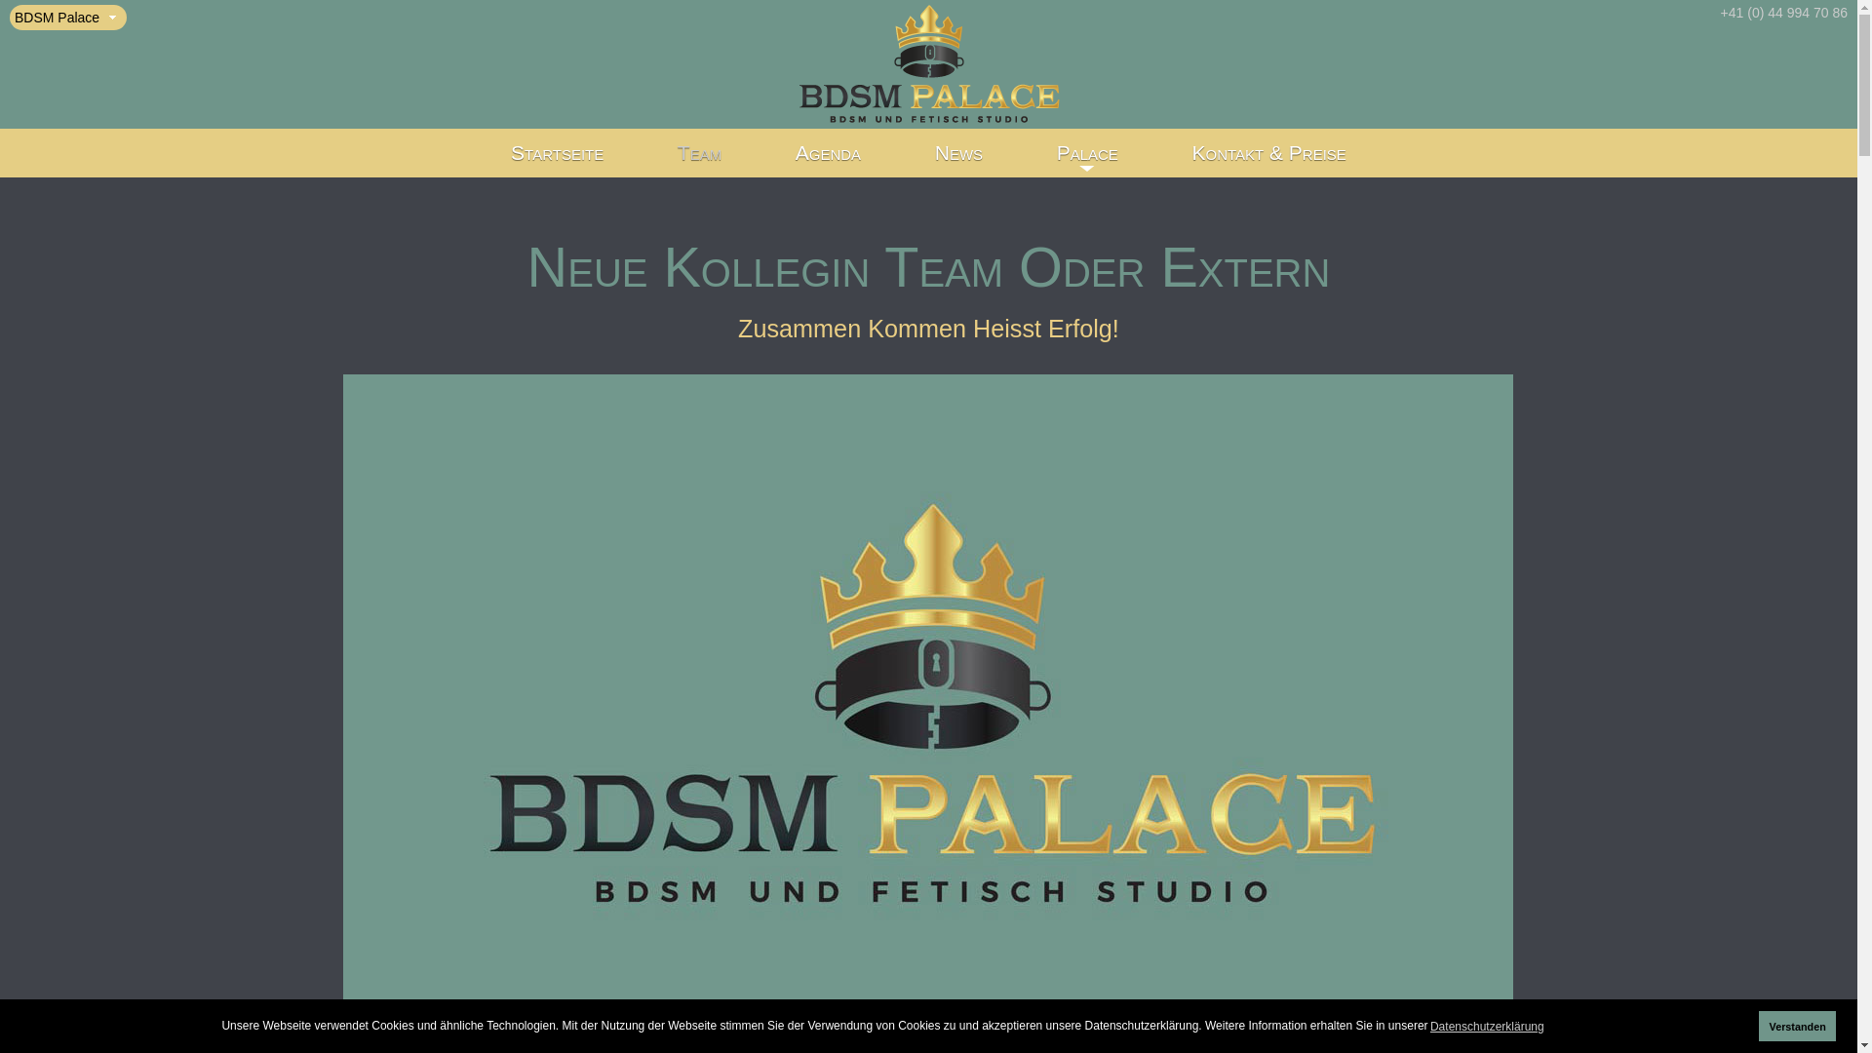 Image resolution: width=1872 pixels, height=1053 pixels. I want to click on +41 (0) 44 994 70 86, so click(1784, 13).